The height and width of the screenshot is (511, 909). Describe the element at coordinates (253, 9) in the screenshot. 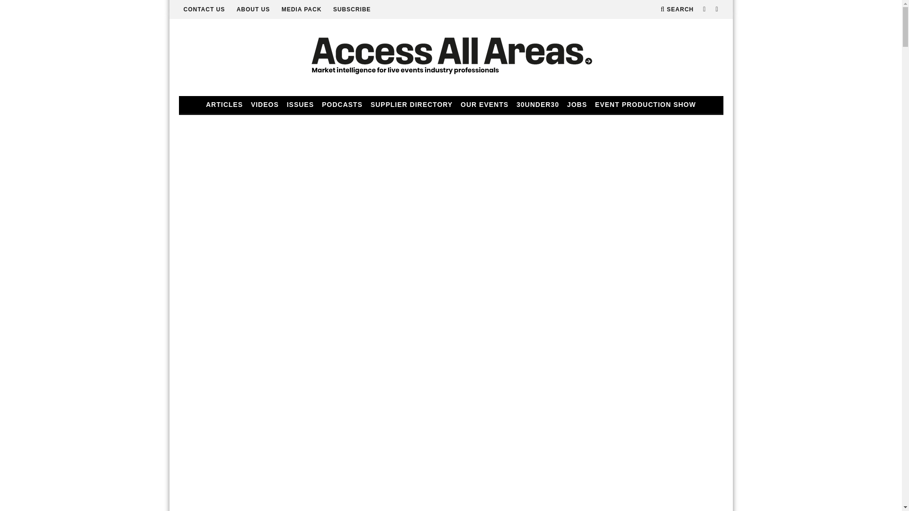

I see `ABOUT US` at that location.